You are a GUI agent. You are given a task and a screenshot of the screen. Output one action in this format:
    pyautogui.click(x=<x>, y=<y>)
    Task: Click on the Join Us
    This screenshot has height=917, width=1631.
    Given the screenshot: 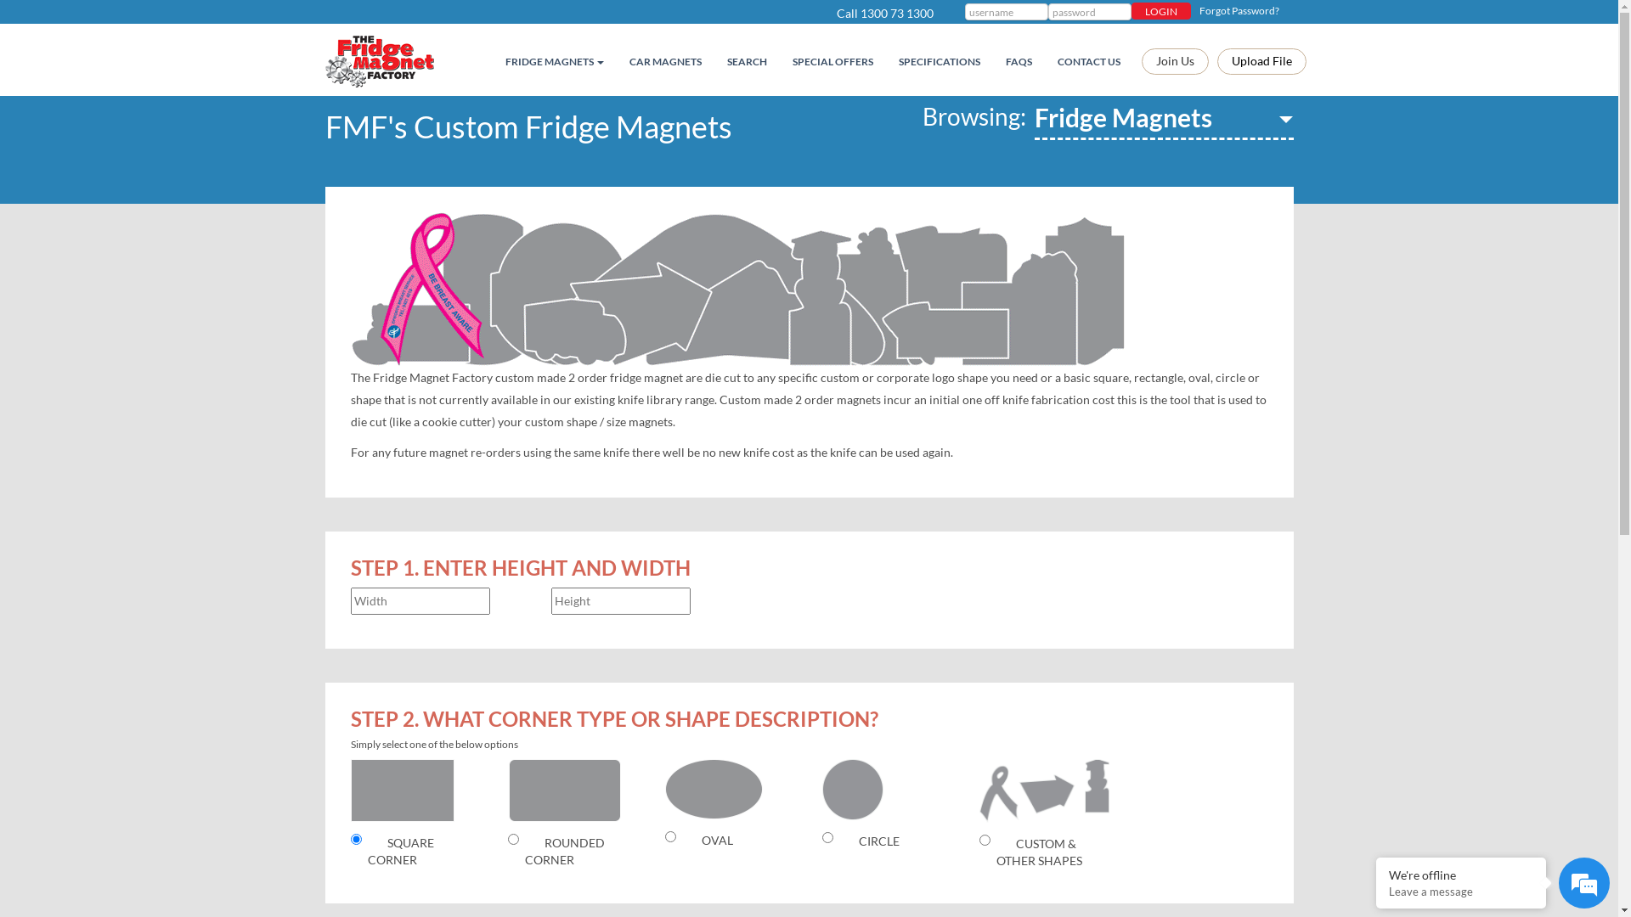 What is the action you would take?
    pyautogui.click(x=1176, y=61)
    